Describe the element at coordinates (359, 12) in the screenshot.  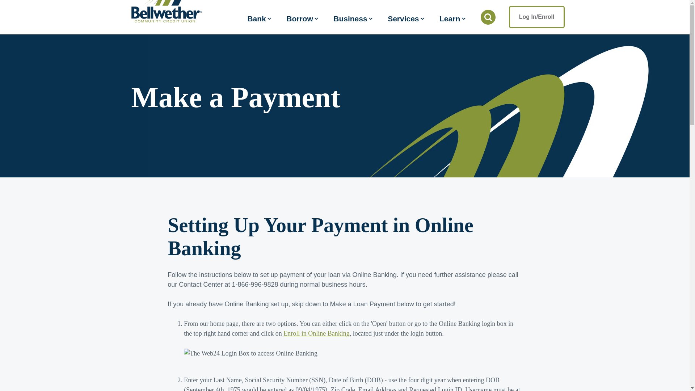
I see `Locations` at that location.